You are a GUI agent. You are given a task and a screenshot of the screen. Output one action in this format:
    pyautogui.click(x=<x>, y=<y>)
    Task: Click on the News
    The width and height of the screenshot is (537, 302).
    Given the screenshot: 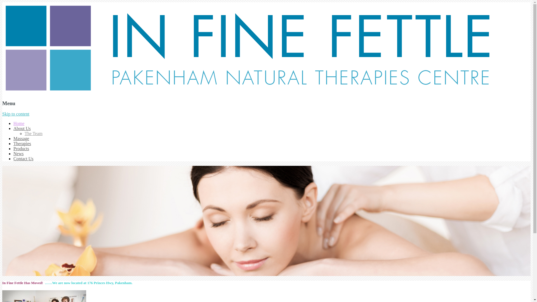 What is the action you would take?
    pyautogui.click(x=18, y=154)
    